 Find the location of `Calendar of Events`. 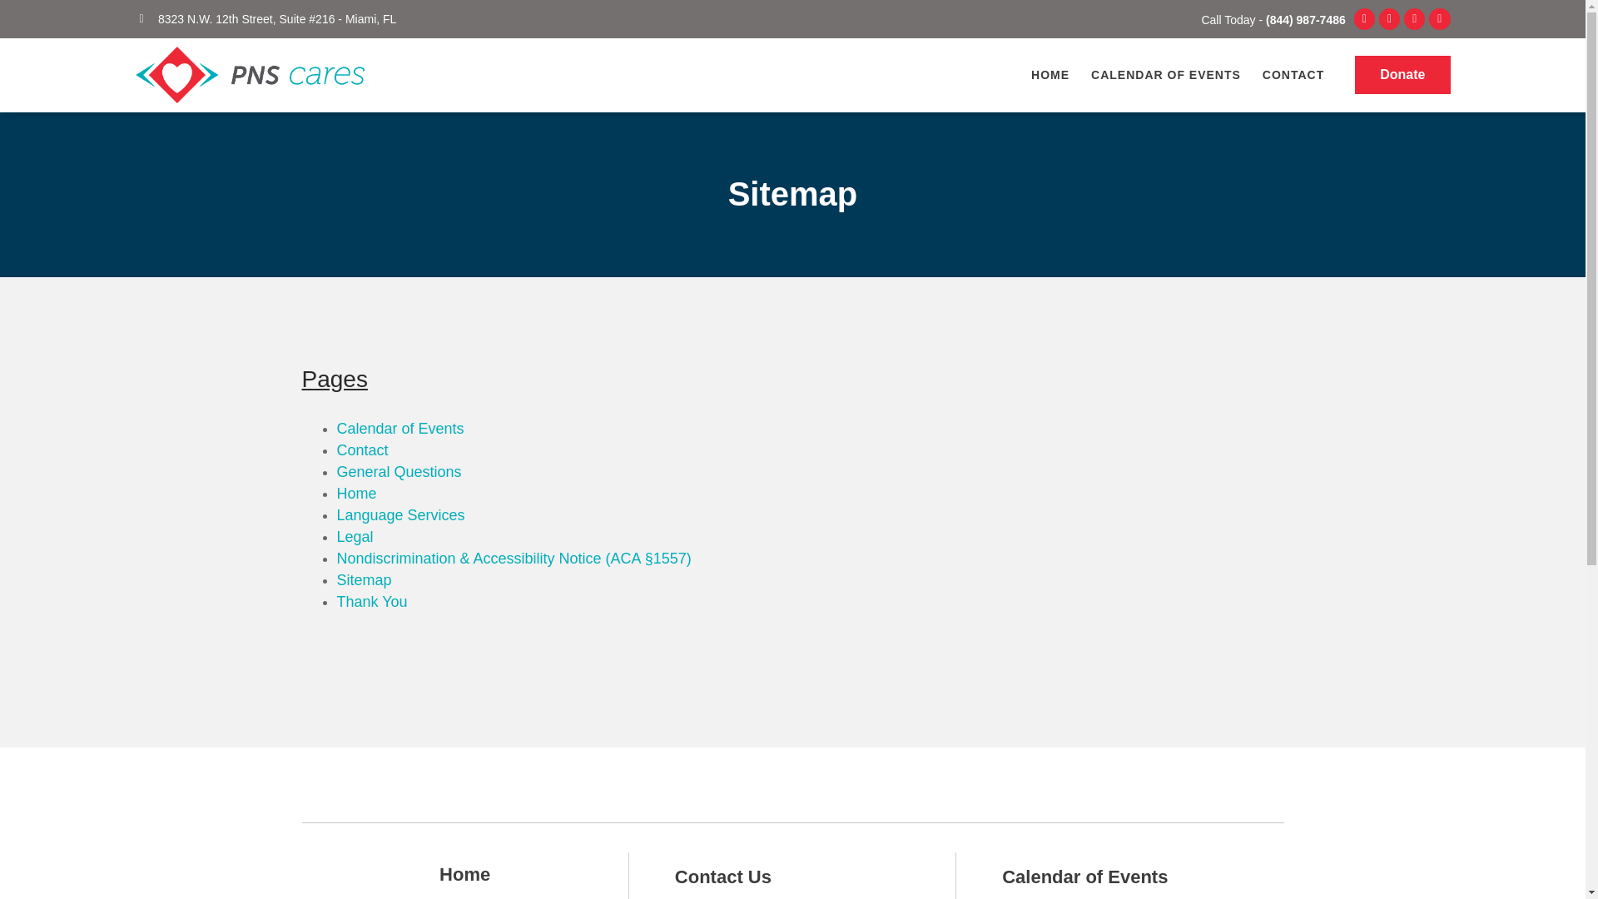

Calendar of Events is located at coordinates (399, 428).